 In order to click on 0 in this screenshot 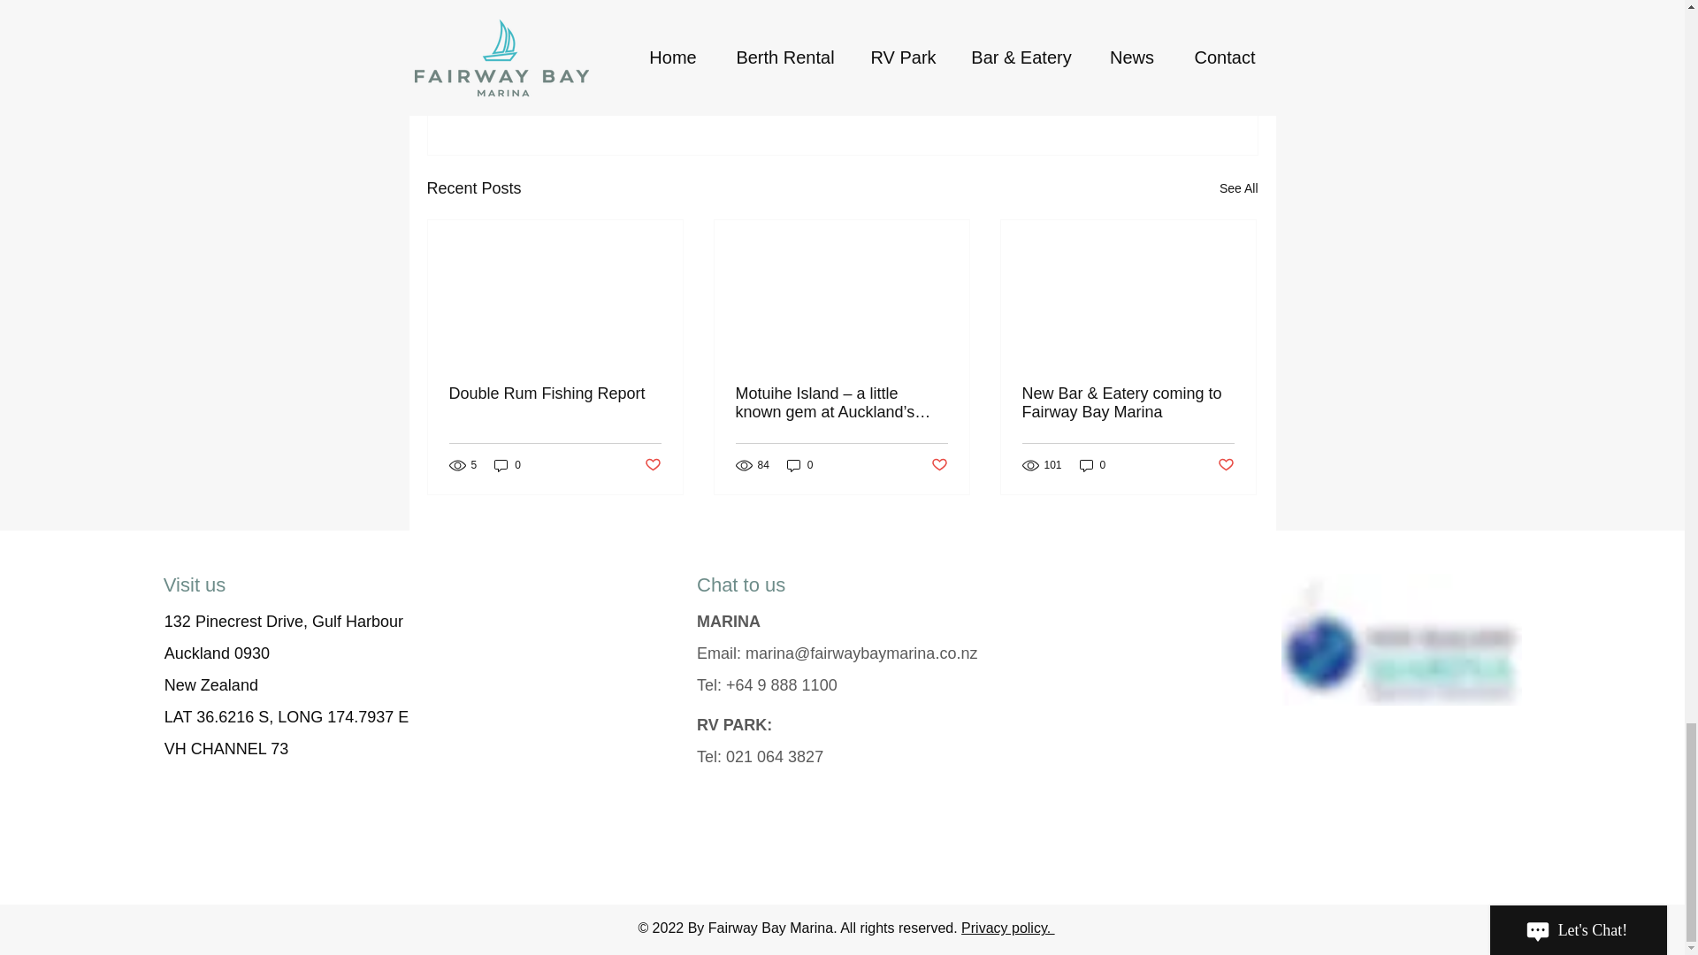, I will do `click(1093, 465)`.